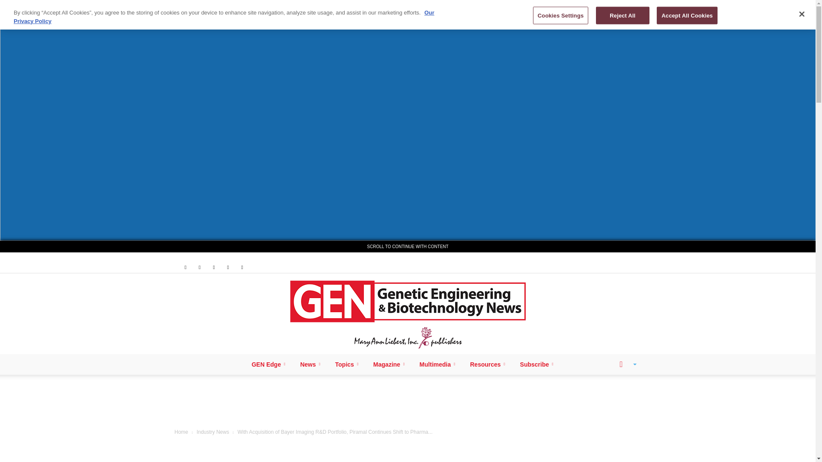 This screenshot has height=462, width=822. What do you see at coordinates (228, 267) in the screenshot?
I see `Twitter` at bounding box center [228, 267].